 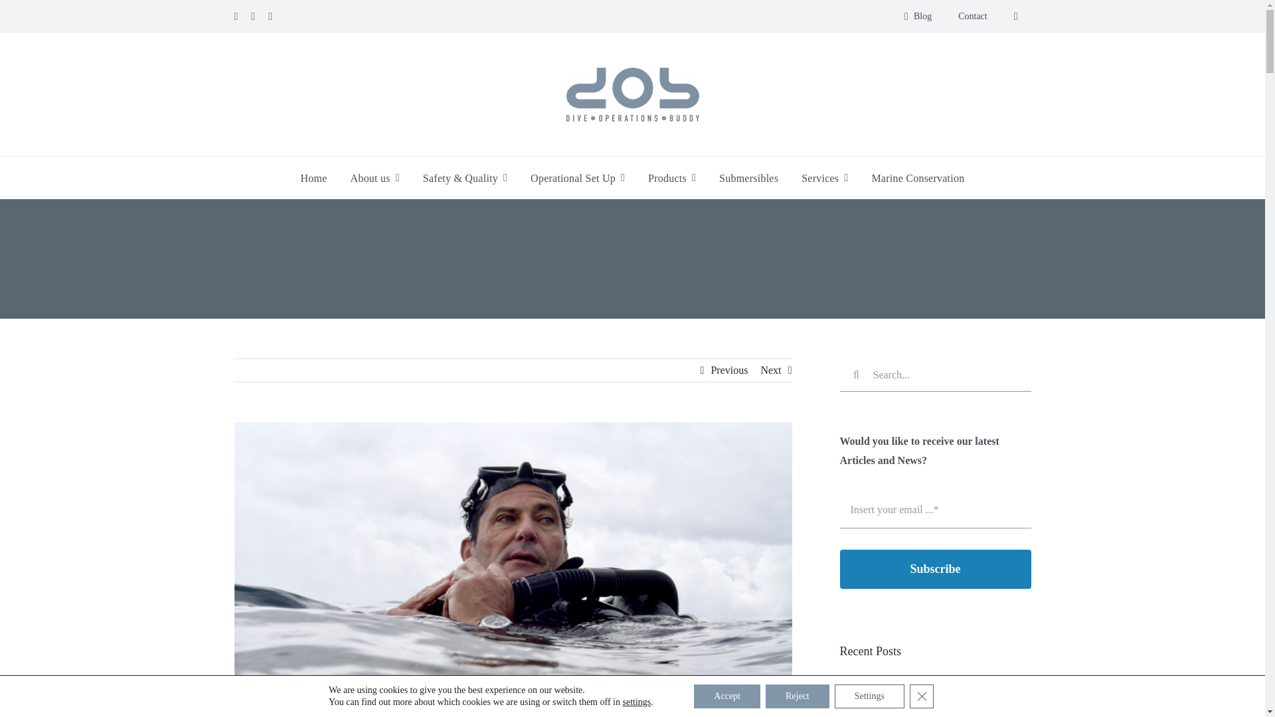 I want to click on Blog, so click(x=915, y=16).